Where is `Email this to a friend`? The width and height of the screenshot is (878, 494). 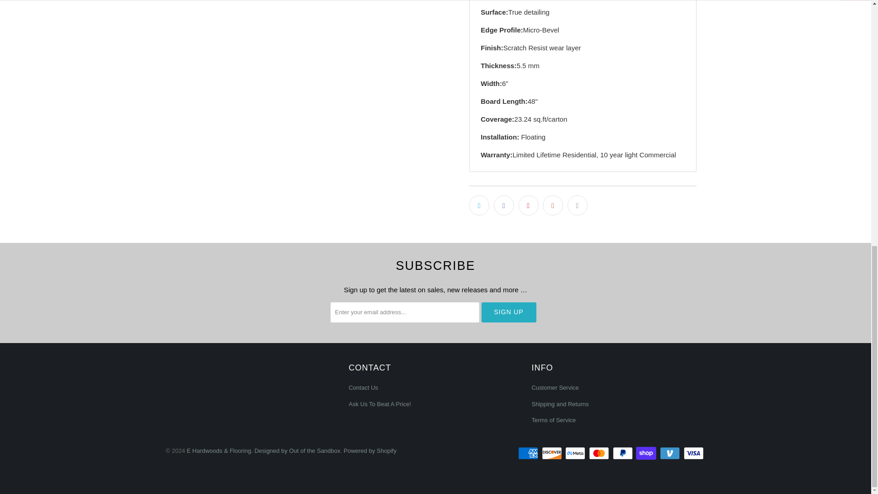
Email this to a friend is located at coordinates (577, 205).